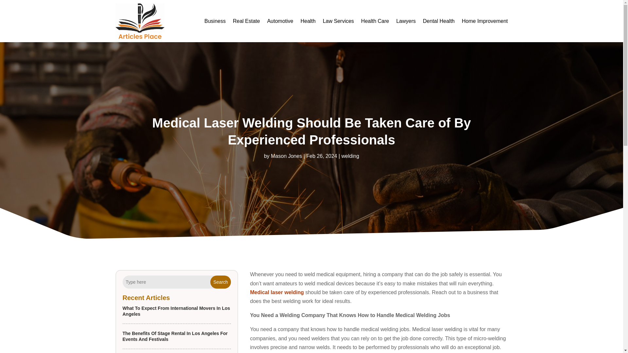  What do you see at coordinates (176, 311) in the screenshot?
I see `What To Expect From International Movers In Los Angeles` at bounding box center [176, 311].